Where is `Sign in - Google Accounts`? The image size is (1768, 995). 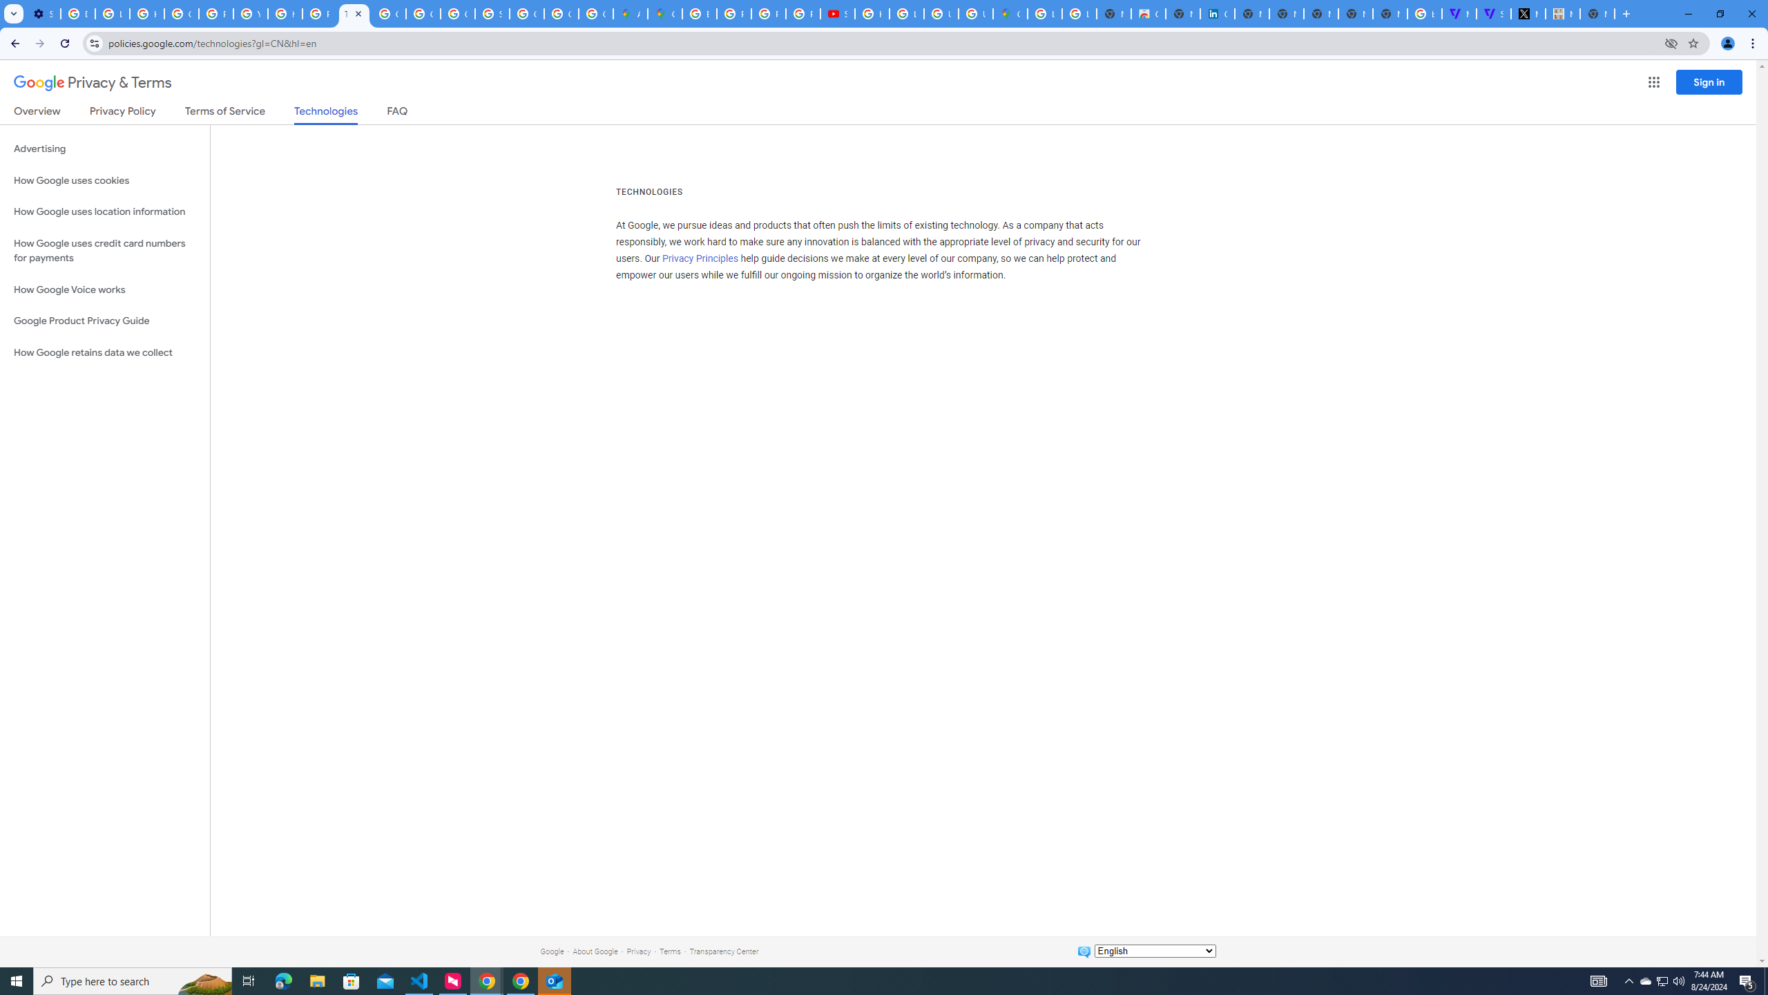 Sign in - Google Accounts is located at coordinates (492, 14).